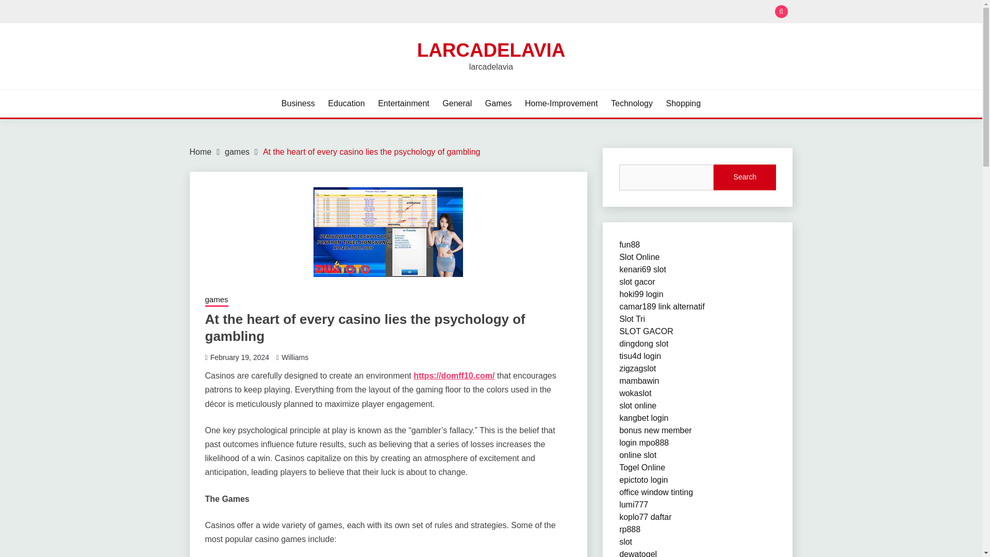  Describe the element at coordinates (491, 50) in the screenshot. I see `LARCADELAVIA` at that location.